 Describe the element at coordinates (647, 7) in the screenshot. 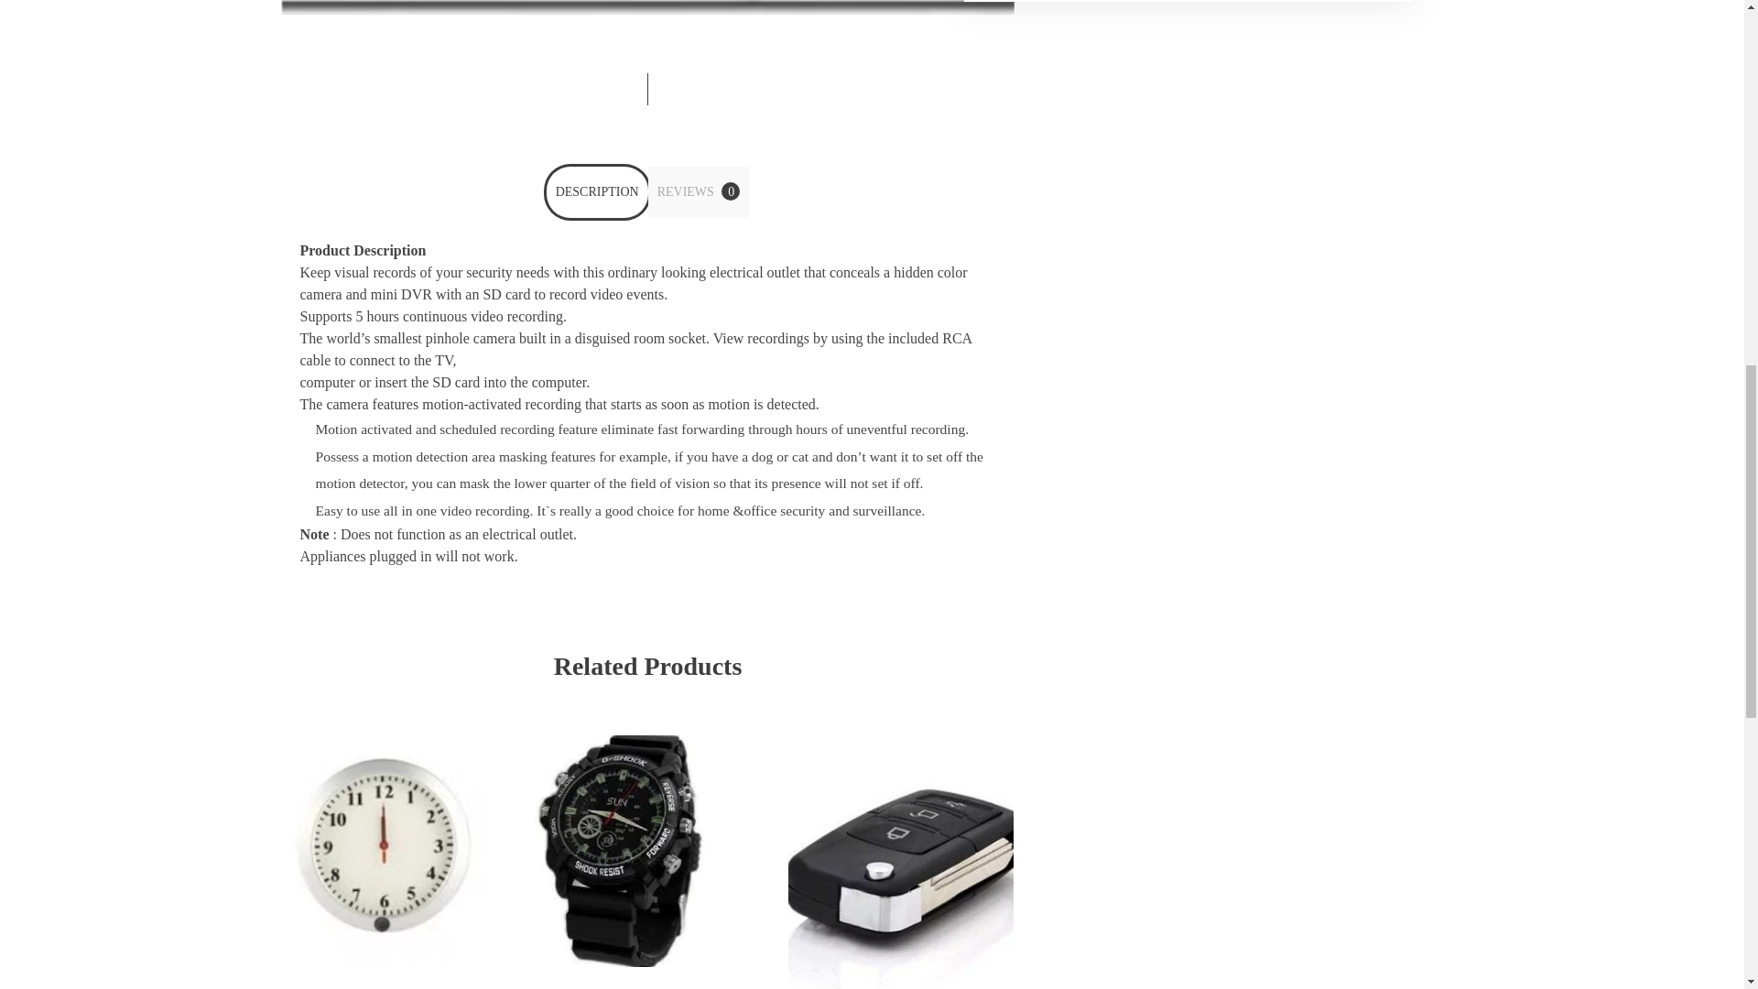

I see `Home Wall Socket Camera With High Quality Video Recorder` at that location.